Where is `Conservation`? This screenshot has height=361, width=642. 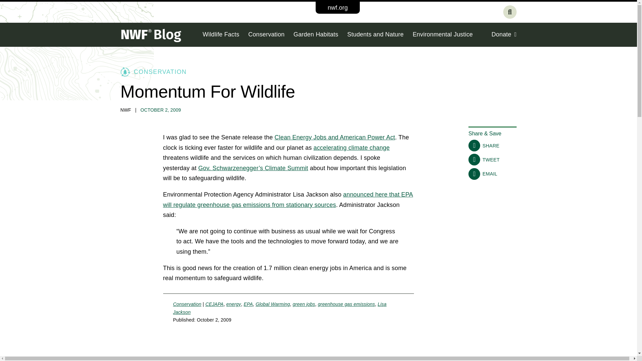
Conservation is located at coordinates (266, 35).